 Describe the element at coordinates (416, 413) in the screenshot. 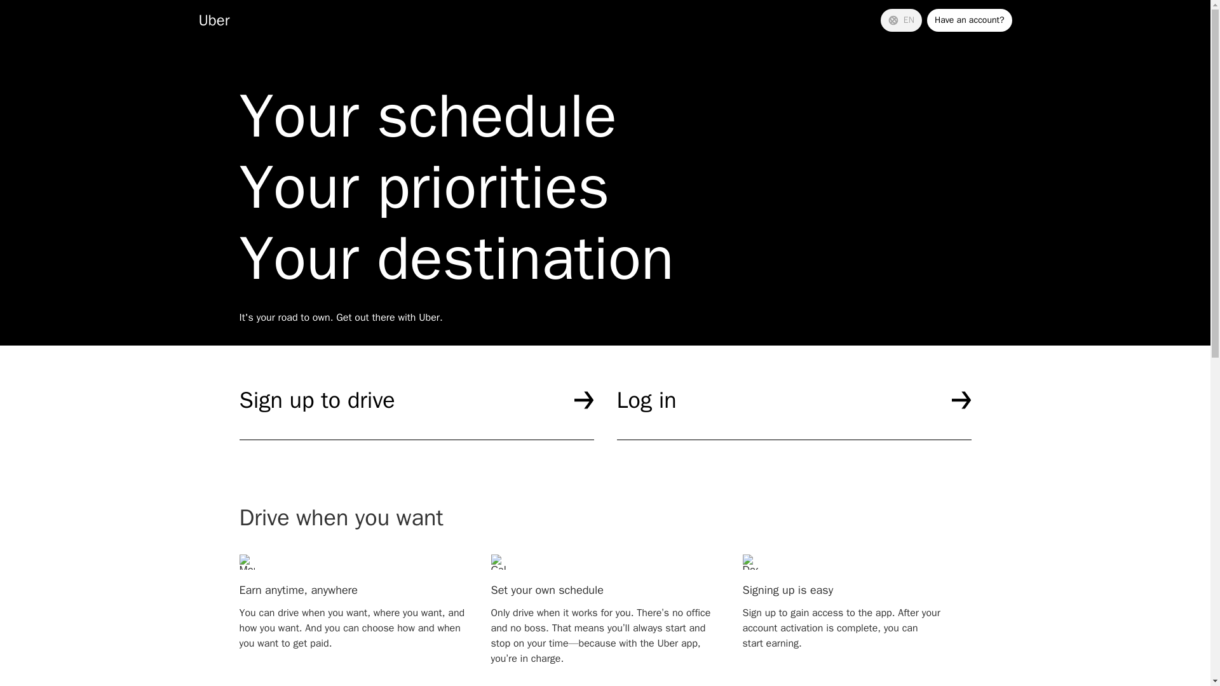

I see `Sign up to drive` at that location.